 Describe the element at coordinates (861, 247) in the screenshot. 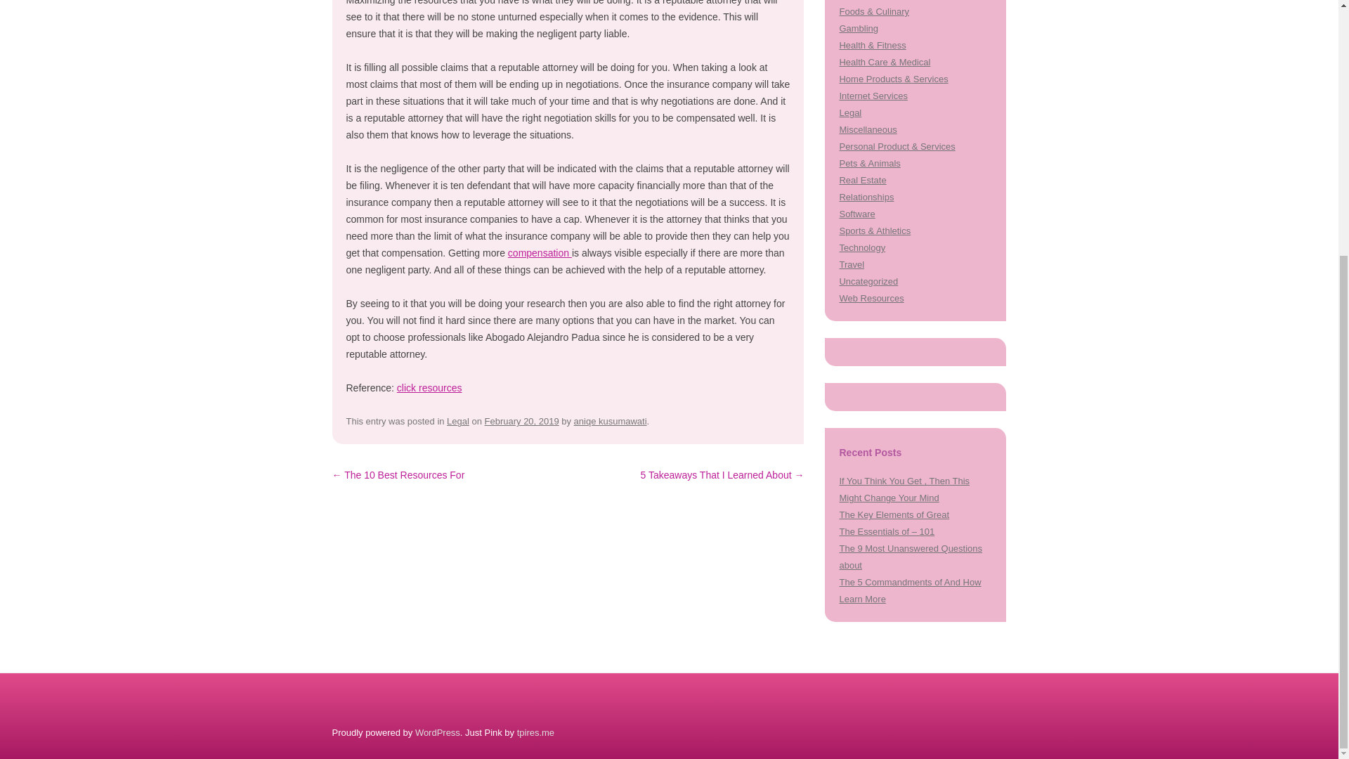

I see `Technology` at that location.